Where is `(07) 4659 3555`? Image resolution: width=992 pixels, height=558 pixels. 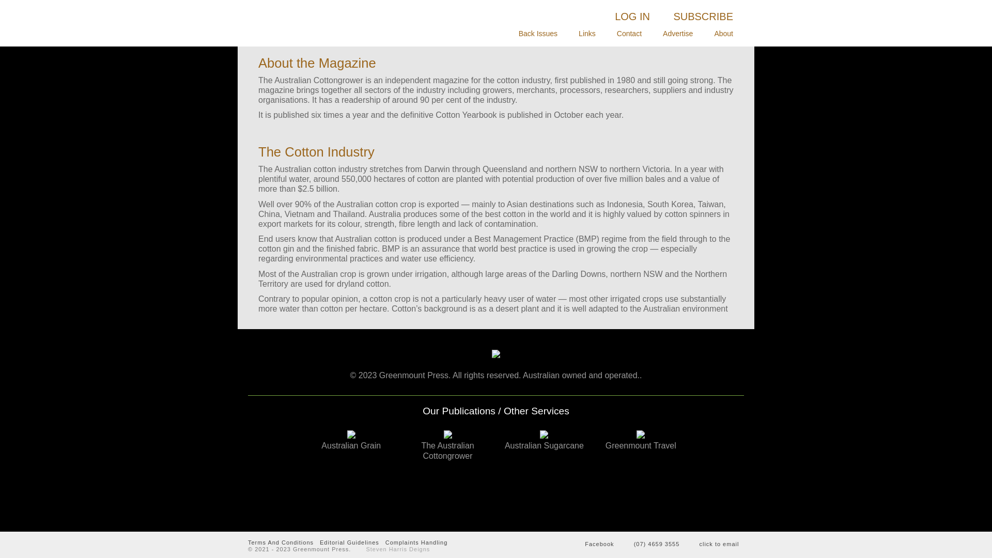
(07) 4659 3555 is located at coordinates (651, 542).